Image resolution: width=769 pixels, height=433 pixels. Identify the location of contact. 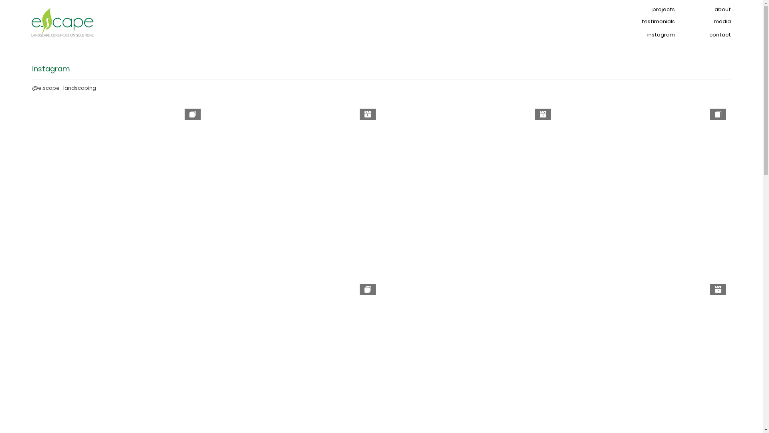
(711, 35).